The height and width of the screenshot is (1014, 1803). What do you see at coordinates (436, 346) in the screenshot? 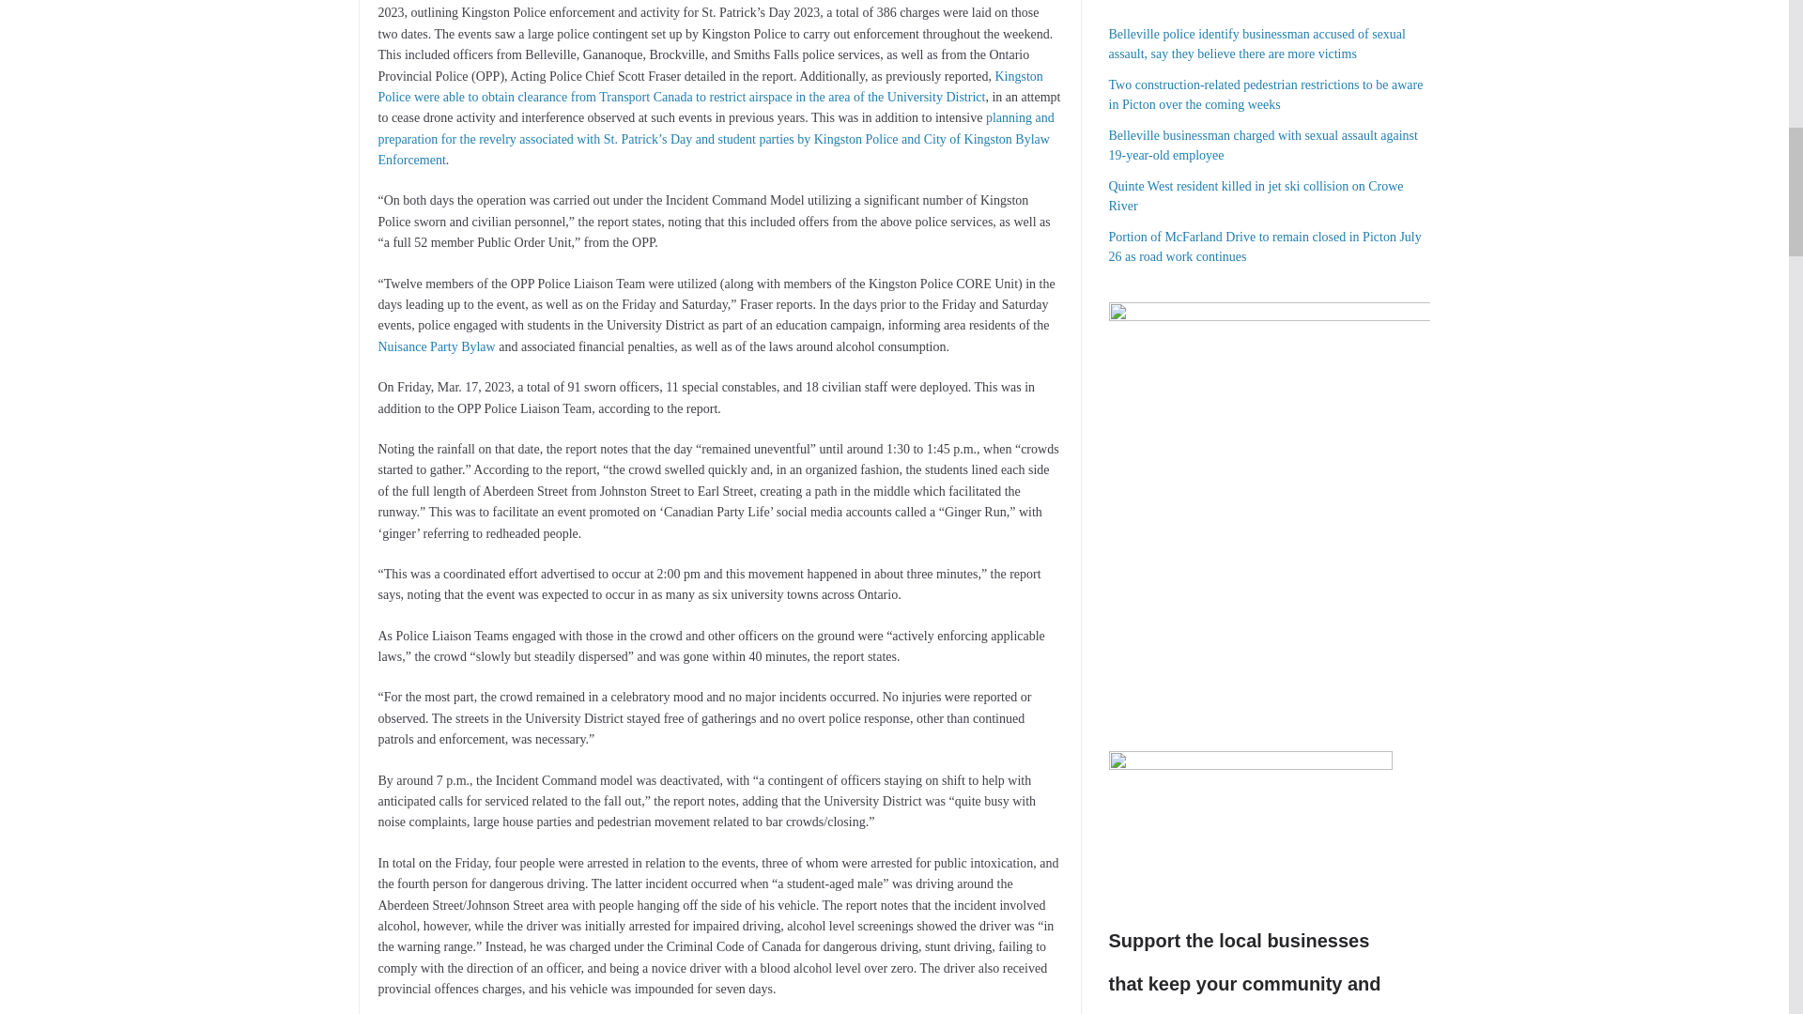
I see `Nuisance Party Bylaw` at bounding box center [436, 346].